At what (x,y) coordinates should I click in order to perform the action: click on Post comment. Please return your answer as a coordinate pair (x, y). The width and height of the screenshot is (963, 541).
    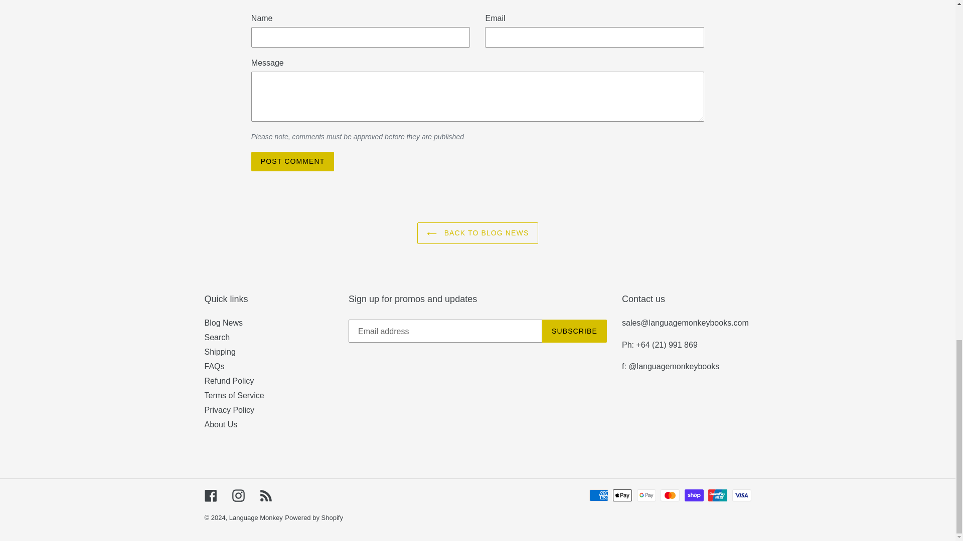
    Looking at the image, I should click on (293, 161).